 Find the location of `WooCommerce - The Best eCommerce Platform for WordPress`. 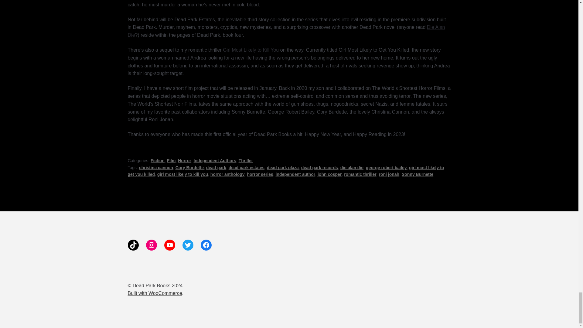

WooCommerce - The Best eCommerce Platform for WordPress is located at coordinates (155, 293).